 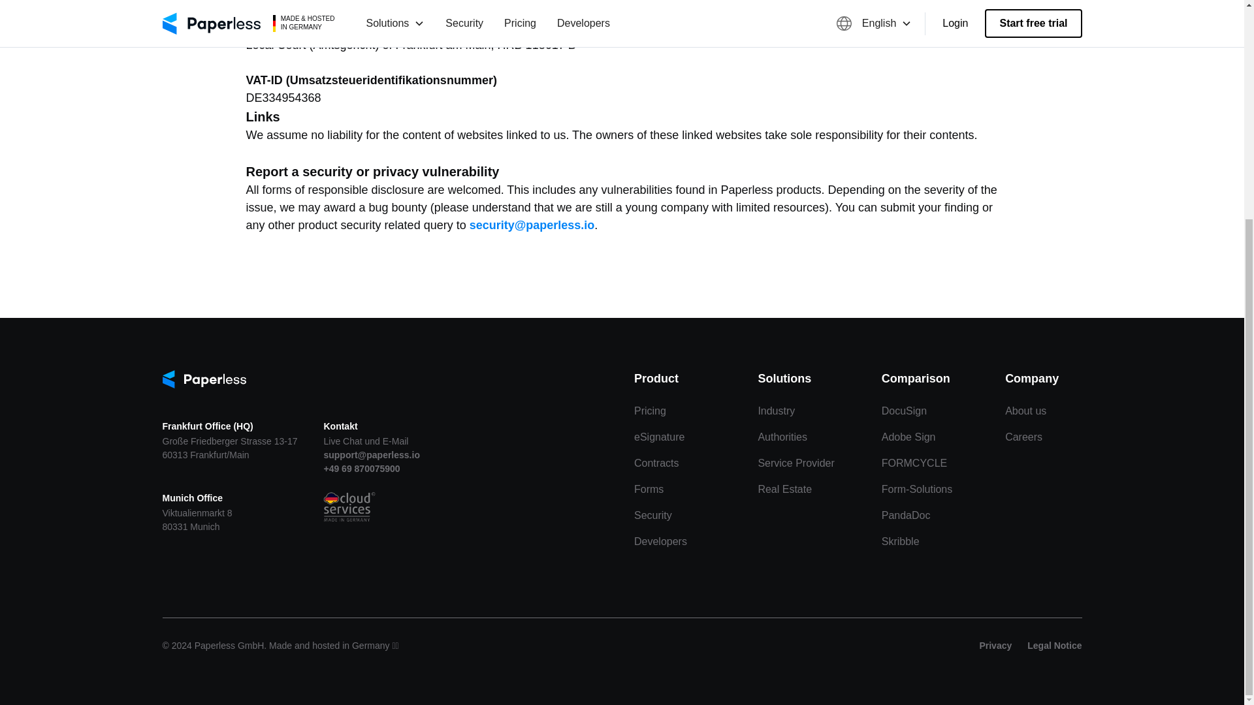 I want to click on Service Provider, so click(x=796, y=463).